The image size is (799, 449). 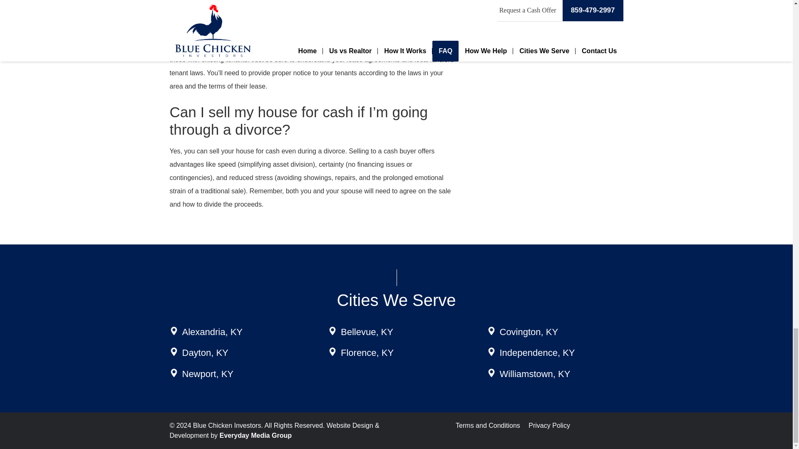 What do you see at coordinates (529, 332) in the screenshot?
I see `Covington, KY` at bounding box center [529, 332].